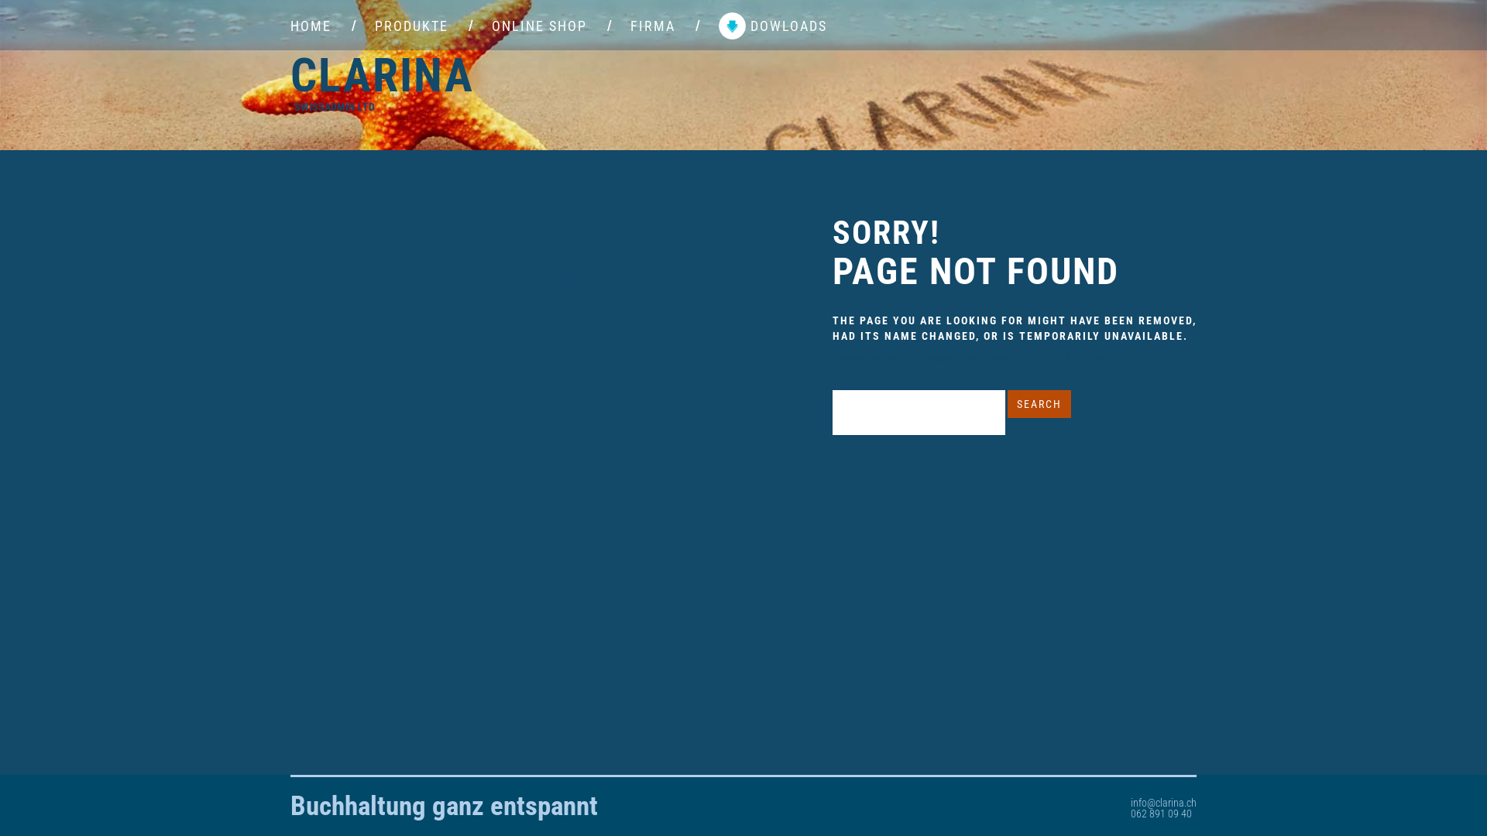  I want to click on FIRMA, so click(653, 26).